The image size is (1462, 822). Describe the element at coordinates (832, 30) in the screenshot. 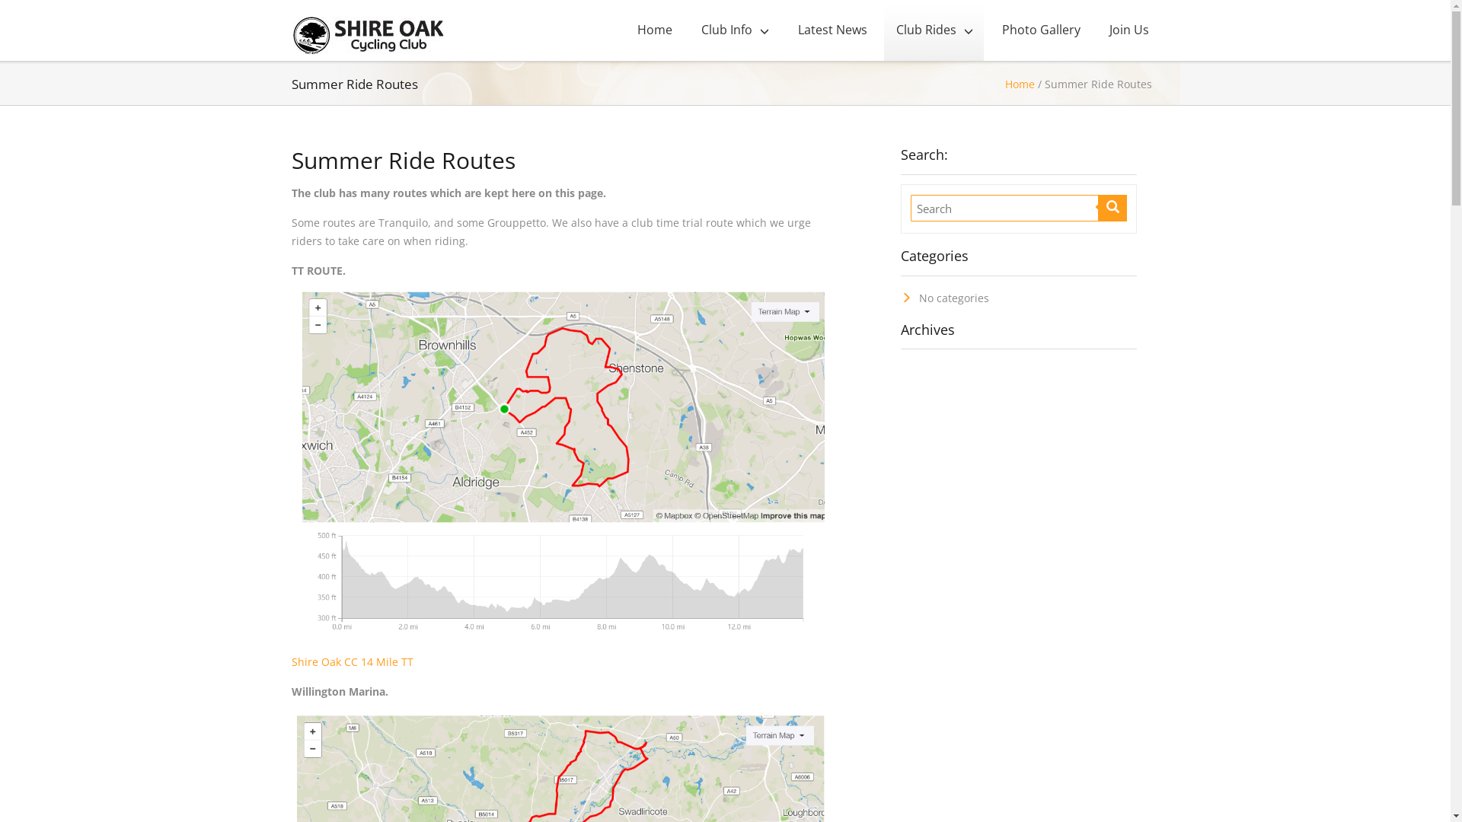

I see `Latest News` at that location.